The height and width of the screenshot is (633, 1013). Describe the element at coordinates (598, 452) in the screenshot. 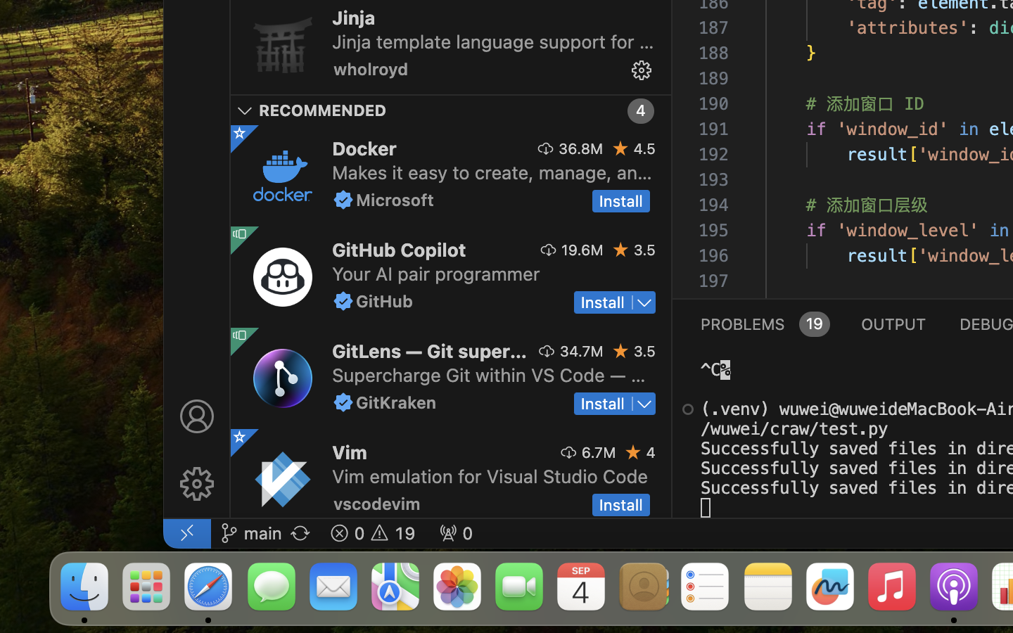

I see `6.7M` at that location.